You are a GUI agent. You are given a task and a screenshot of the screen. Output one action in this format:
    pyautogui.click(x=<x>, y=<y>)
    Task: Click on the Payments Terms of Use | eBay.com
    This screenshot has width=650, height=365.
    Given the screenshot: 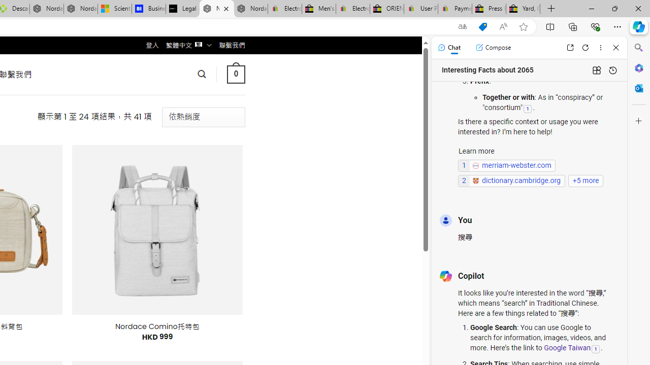 What is the action you would take?
    pyautogui.click(x=455, y=9)
    